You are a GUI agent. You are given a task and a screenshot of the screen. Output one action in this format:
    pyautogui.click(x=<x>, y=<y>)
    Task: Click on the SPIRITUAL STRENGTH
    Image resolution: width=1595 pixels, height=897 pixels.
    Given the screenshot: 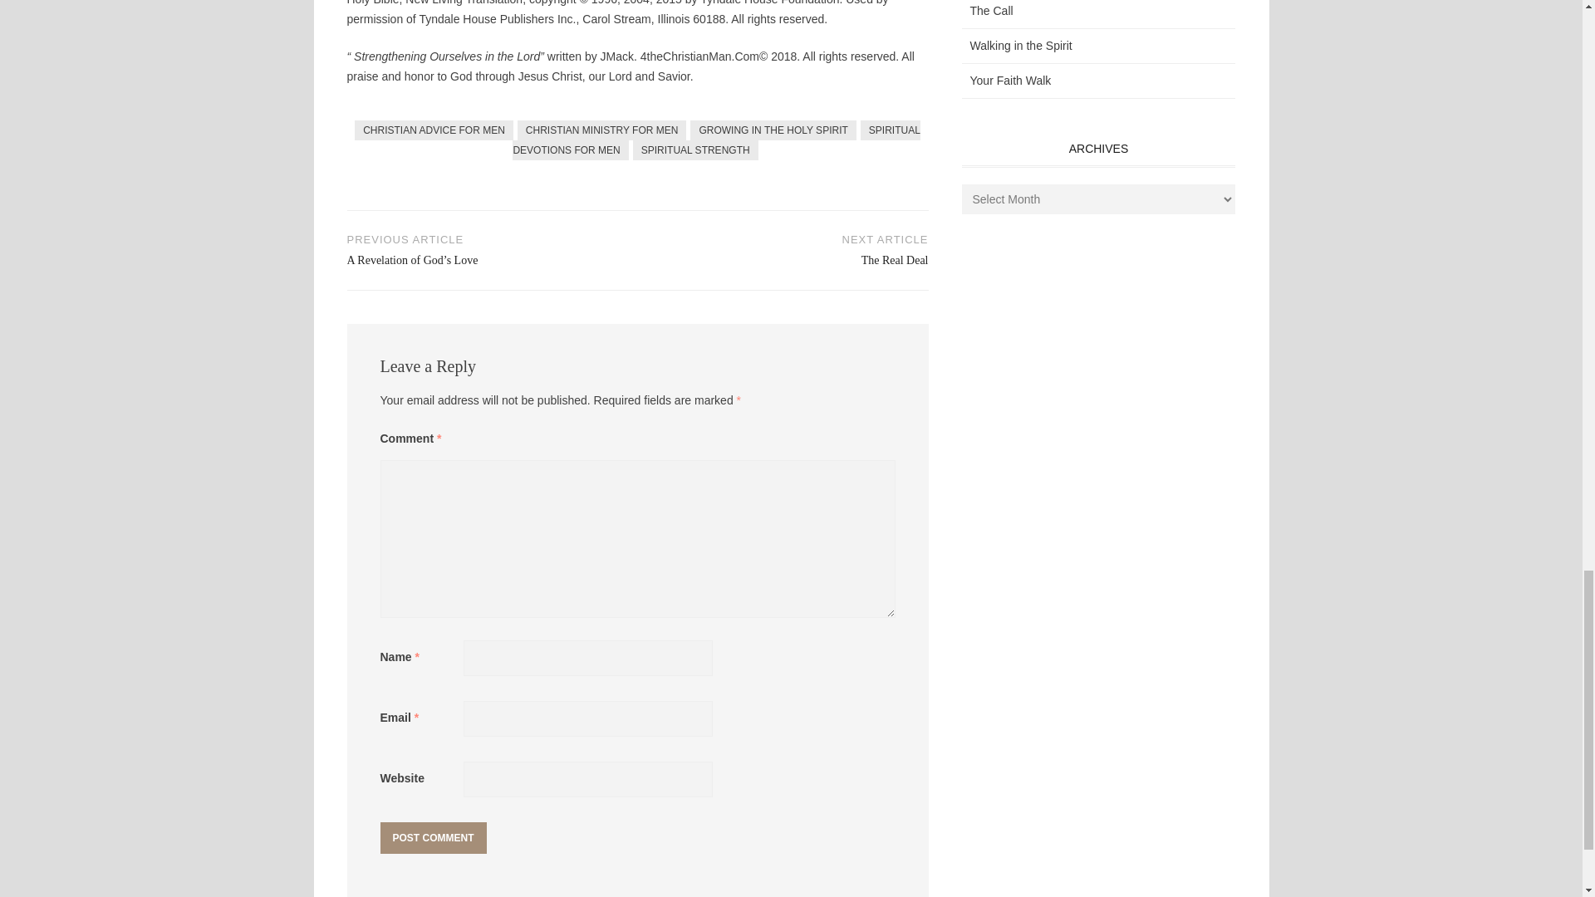 What is the action you would take?
    pyautogui.click(x=696, y=149)
    